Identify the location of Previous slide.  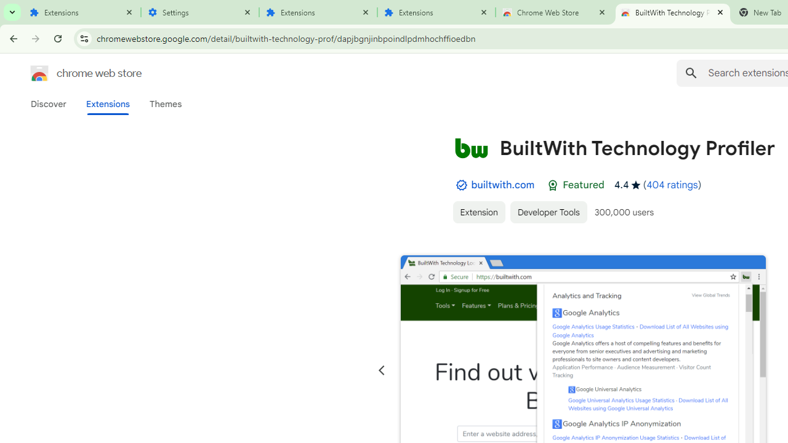
(382, 370).